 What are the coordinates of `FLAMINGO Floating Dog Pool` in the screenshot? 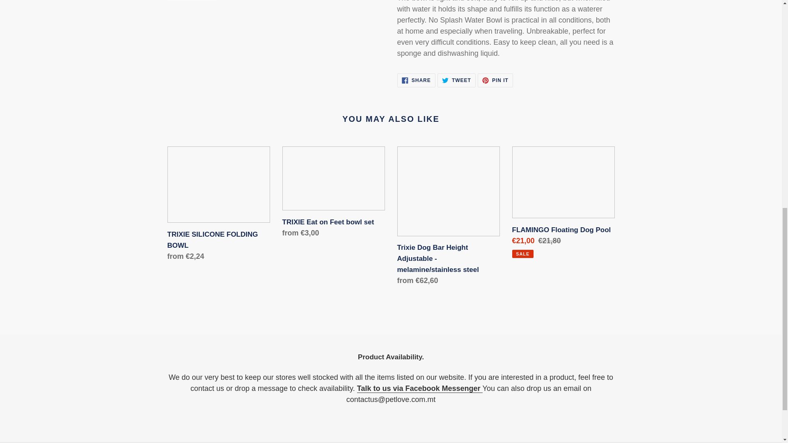 It's located at (456, 80).